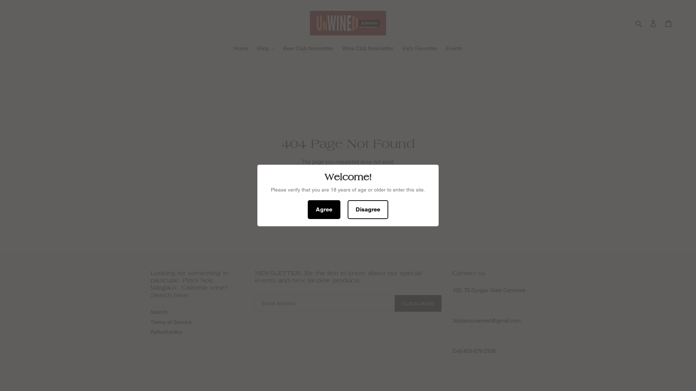  Describe the element at coordinates (420, 49) in the screenshot. I see `Val's Favorites` at that location.